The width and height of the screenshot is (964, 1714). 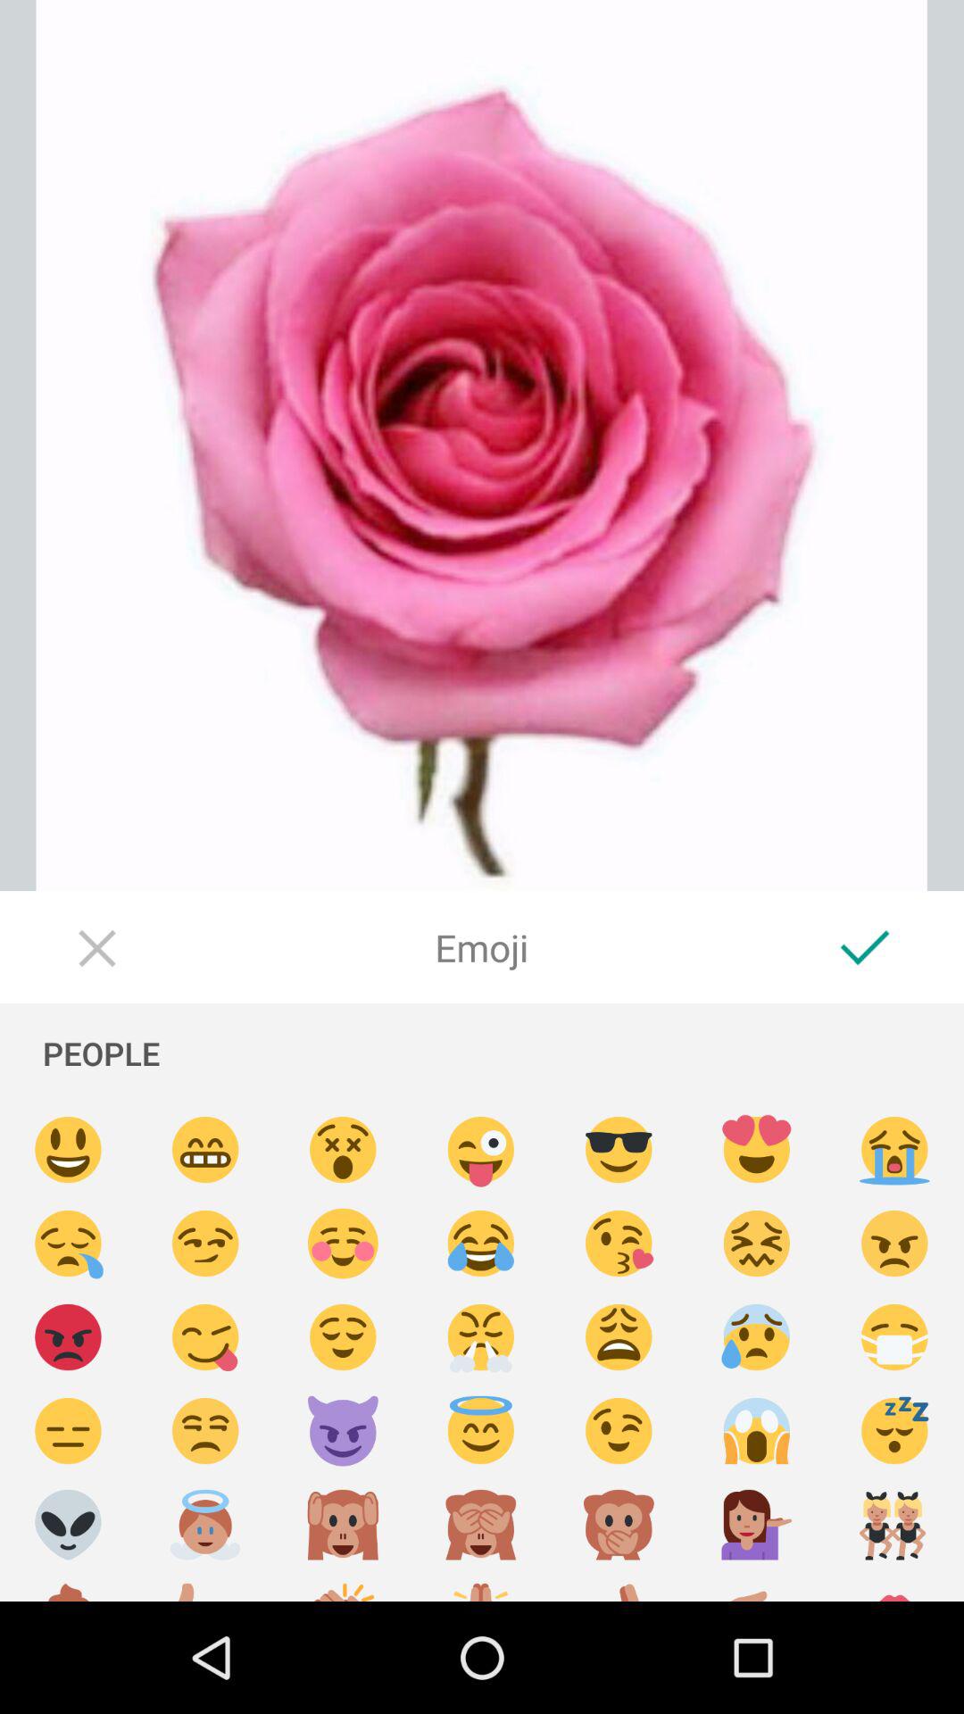 I want to click on insert emoji, so click(x=757, y=1432).